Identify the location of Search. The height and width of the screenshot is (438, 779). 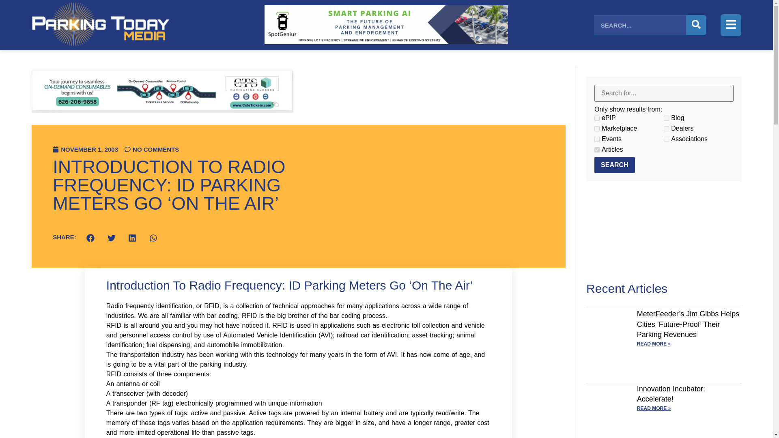
(614, 165).